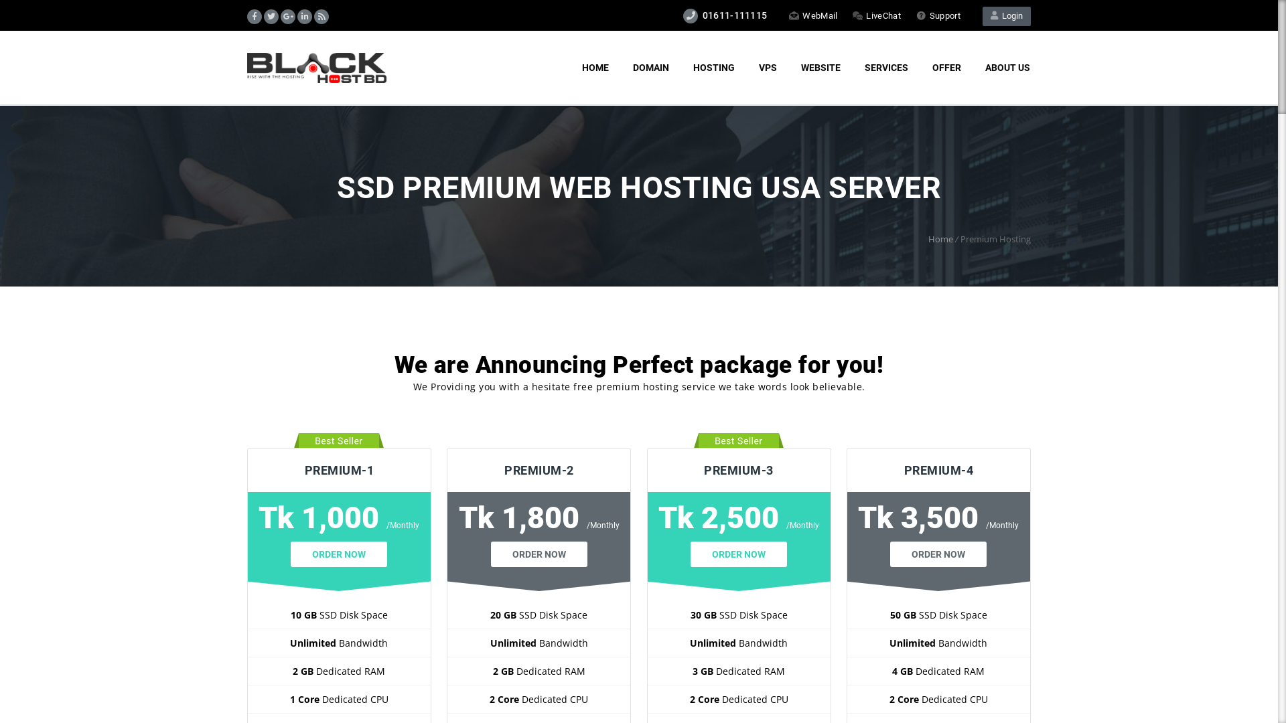 This screenshot has height=723, width=1286. What do you see at coordinates (938, 16) in the screenshot?
I see `Support` at bounding box center [938, 16].